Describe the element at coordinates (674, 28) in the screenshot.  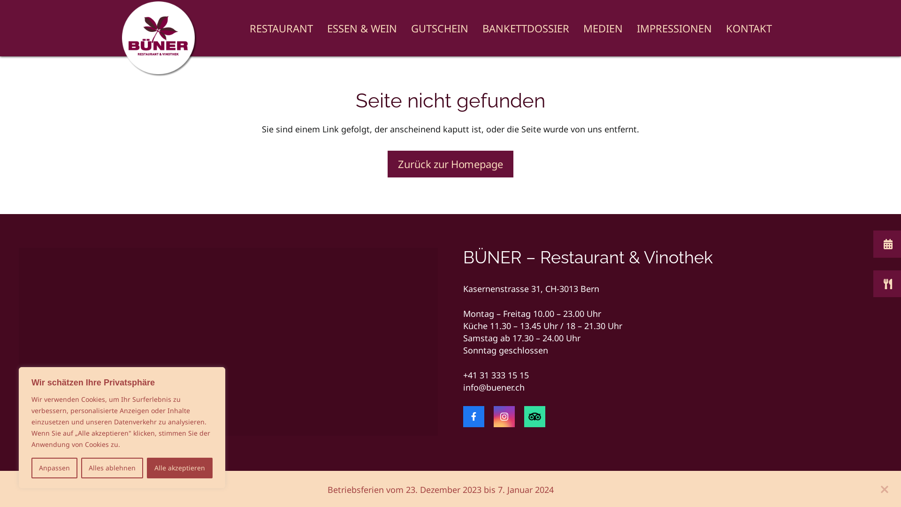
I see `IMPRESSIONEN` at that location.